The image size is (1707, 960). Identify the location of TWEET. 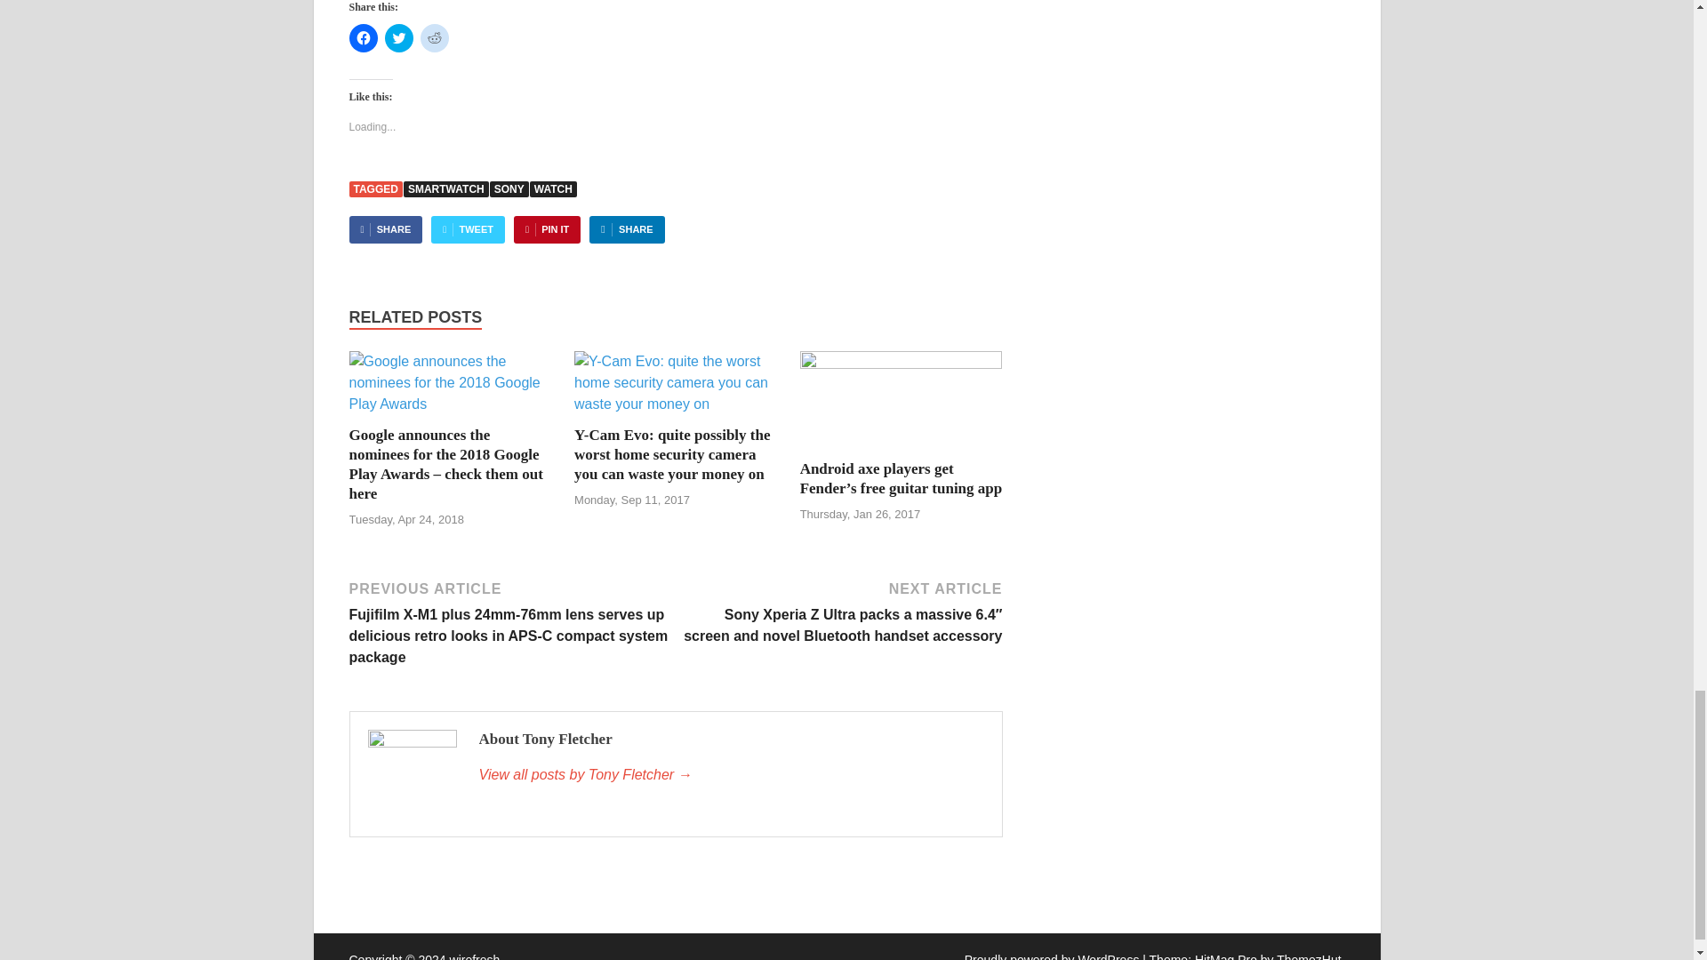
(468, 229).